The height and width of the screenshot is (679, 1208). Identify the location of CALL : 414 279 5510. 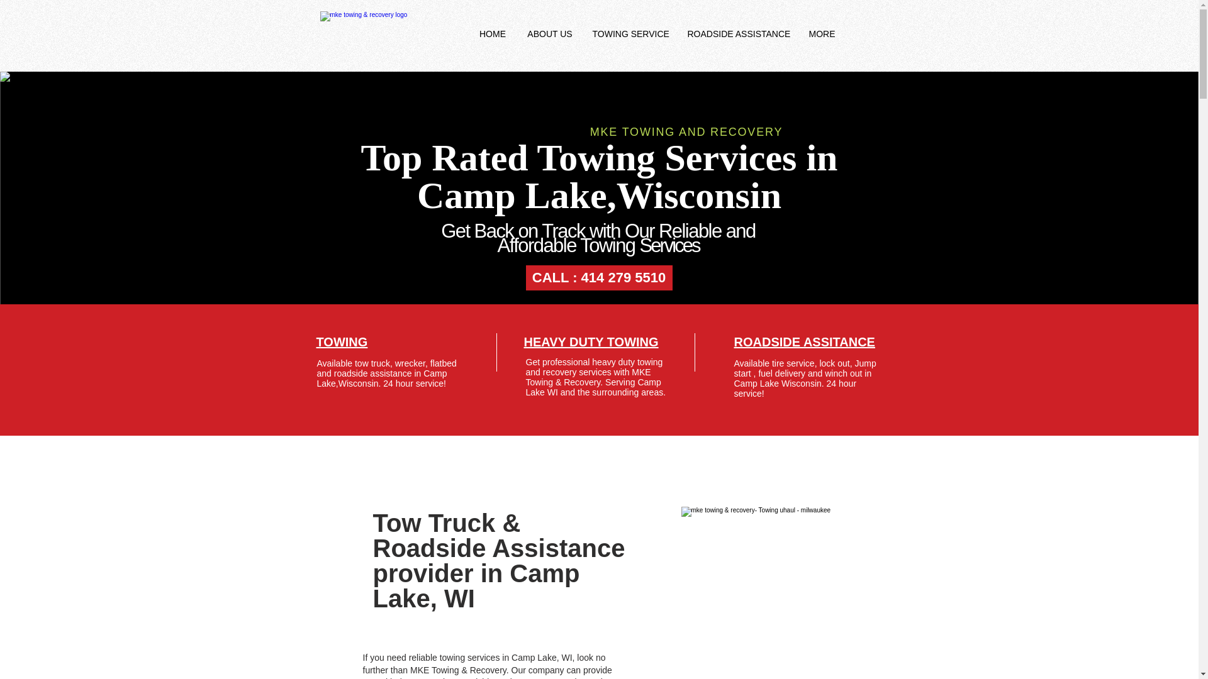
(599, 278).